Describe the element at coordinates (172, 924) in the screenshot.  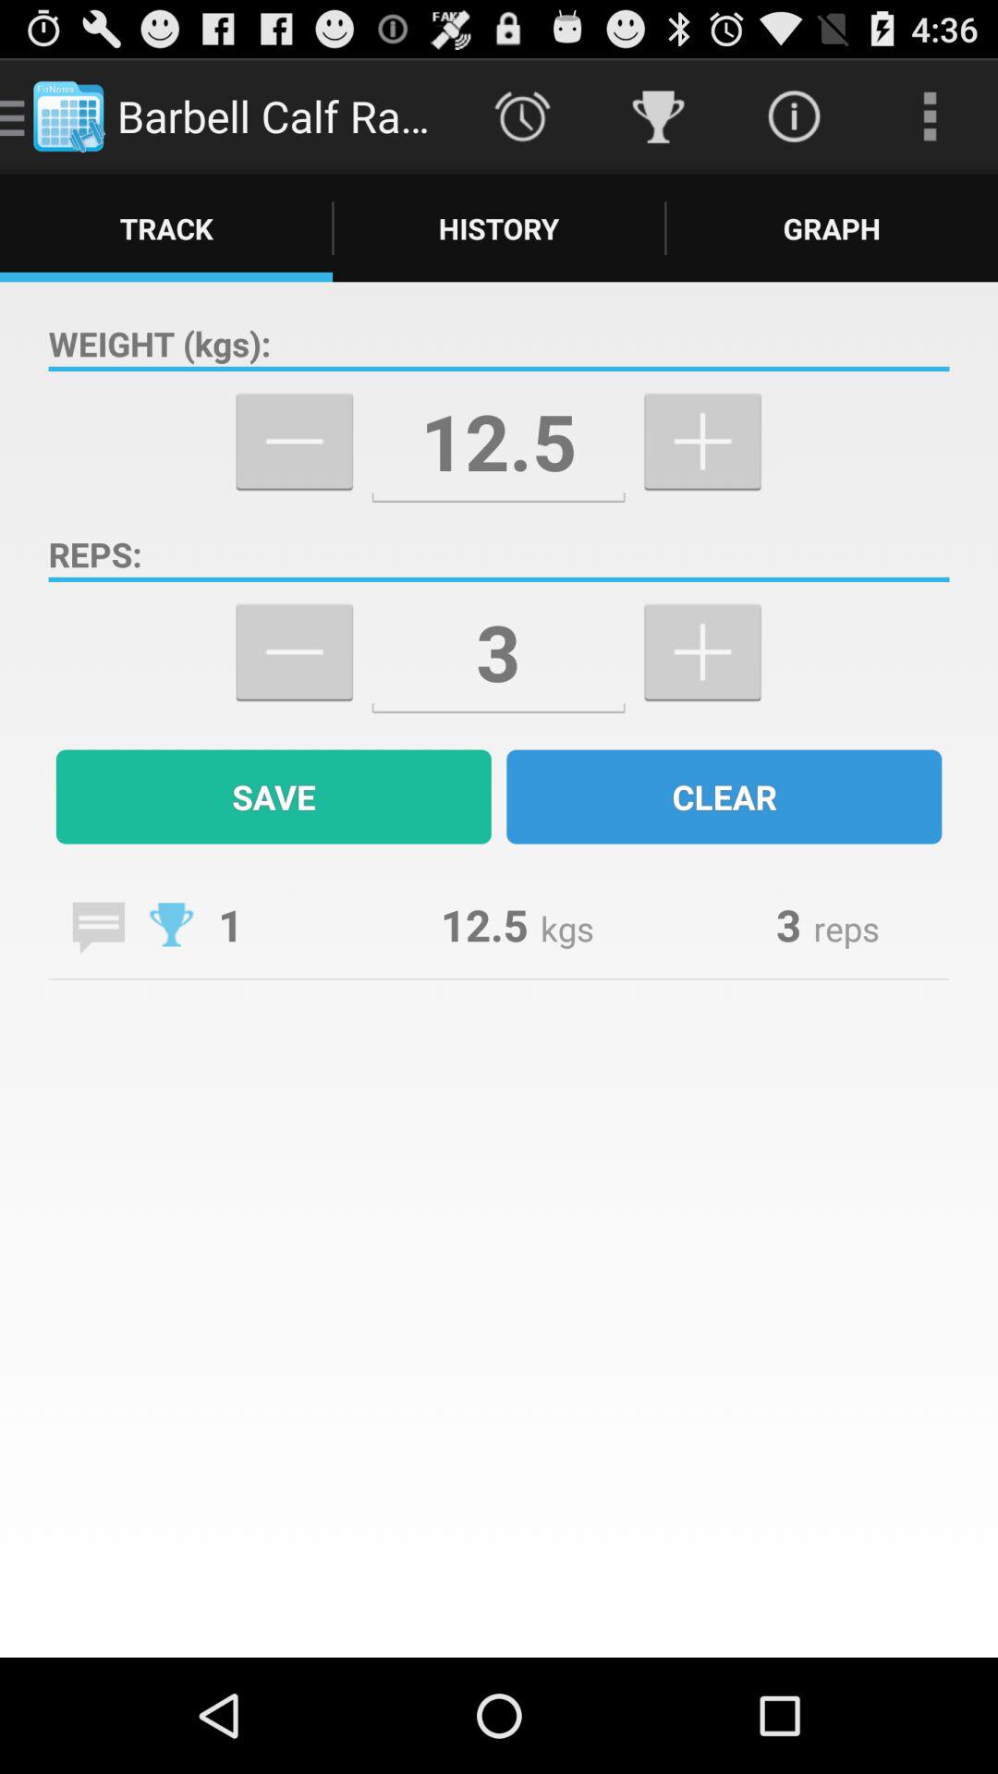
I see `number of trophies` at that location.